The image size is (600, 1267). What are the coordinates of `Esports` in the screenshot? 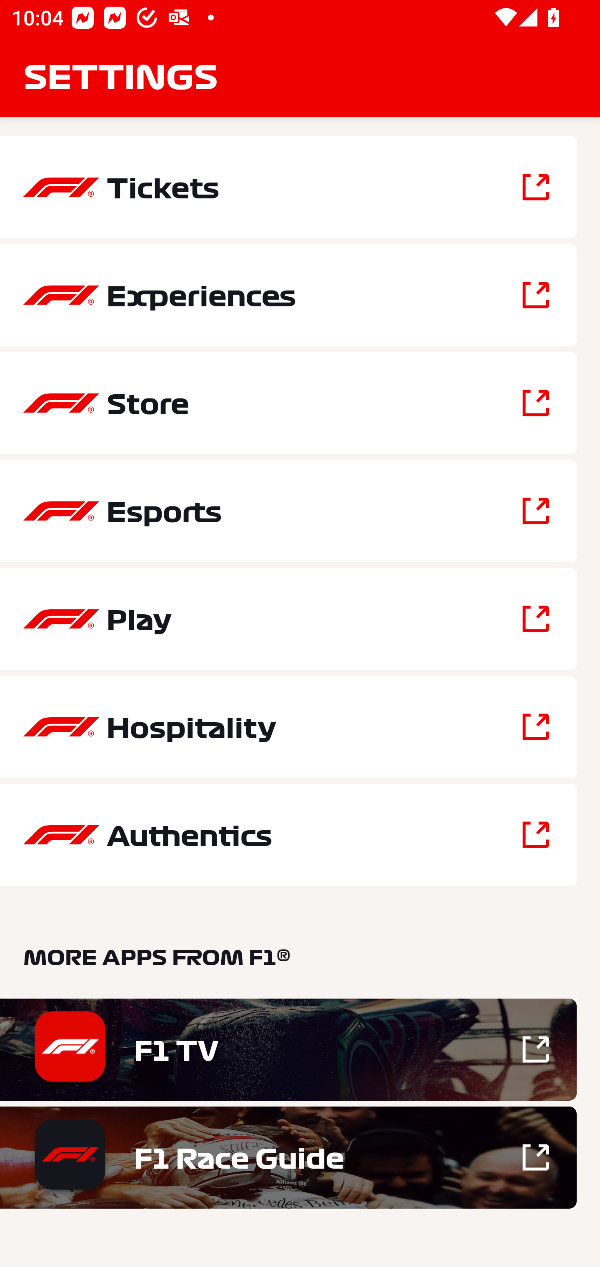 It's located at (288, 511).